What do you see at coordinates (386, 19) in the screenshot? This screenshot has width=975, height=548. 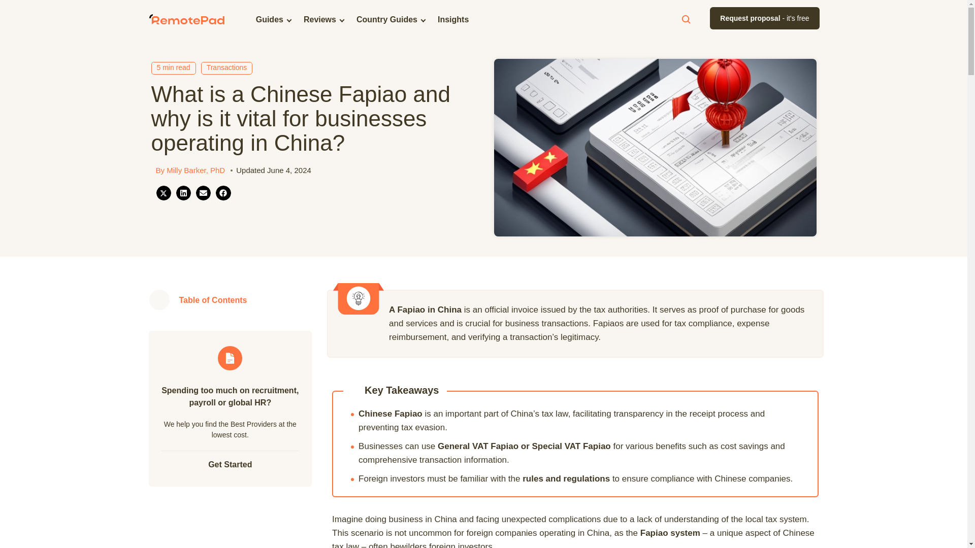 I see `Country Guides` at bounding box center [386, 19].